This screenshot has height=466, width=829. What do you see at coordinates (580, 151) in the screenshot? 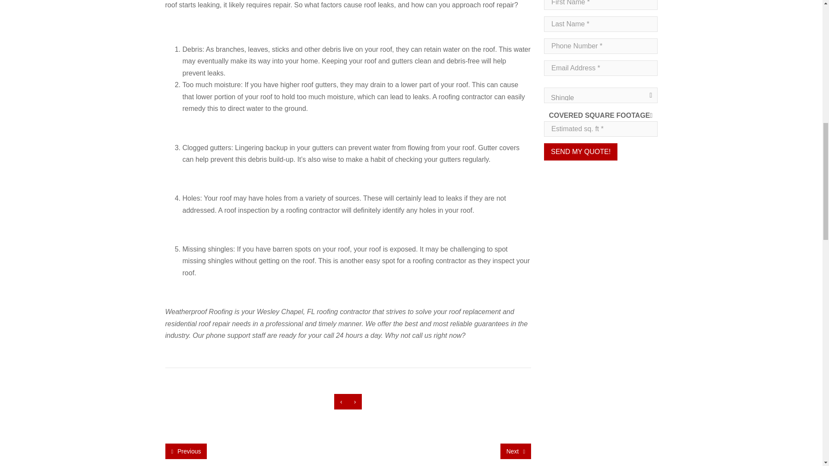
I see `SEND MY QUOTE!` at bounding box center [580, 151].